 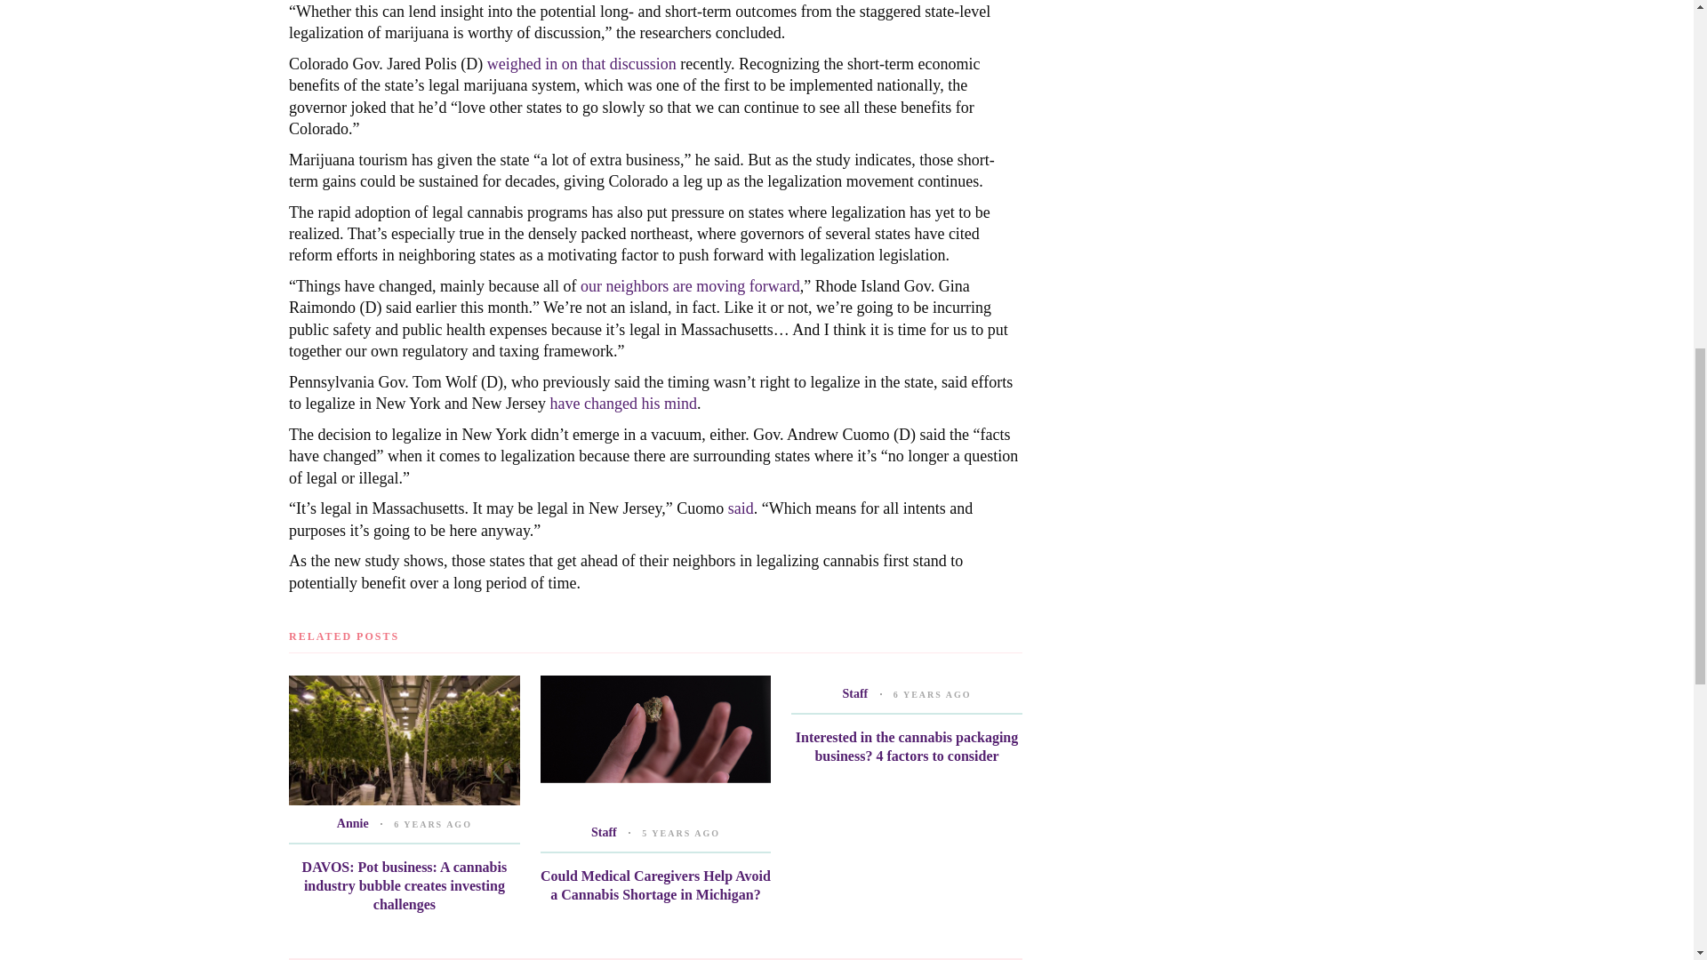 I want to click on Annie, so click(x=352, y=823).